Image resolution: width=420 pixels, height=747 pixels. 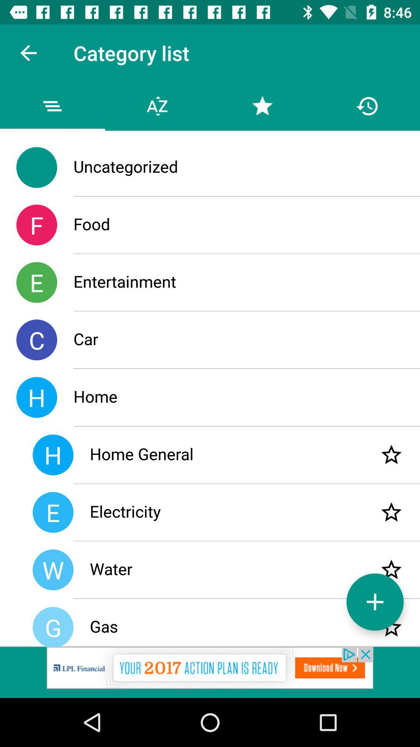 What do you see at coordinates (391, 570) in the screenshot?
I see `set as favourite` at bounding box center [391, 570].